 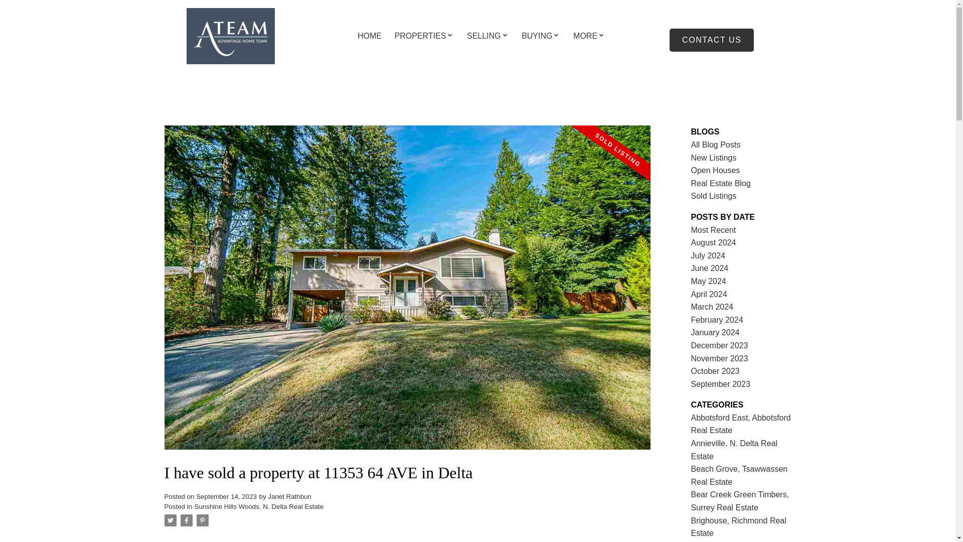 I want to click on Sunshine Hills Woods, N. Delta Real Estate, so click(x=259, y=507).